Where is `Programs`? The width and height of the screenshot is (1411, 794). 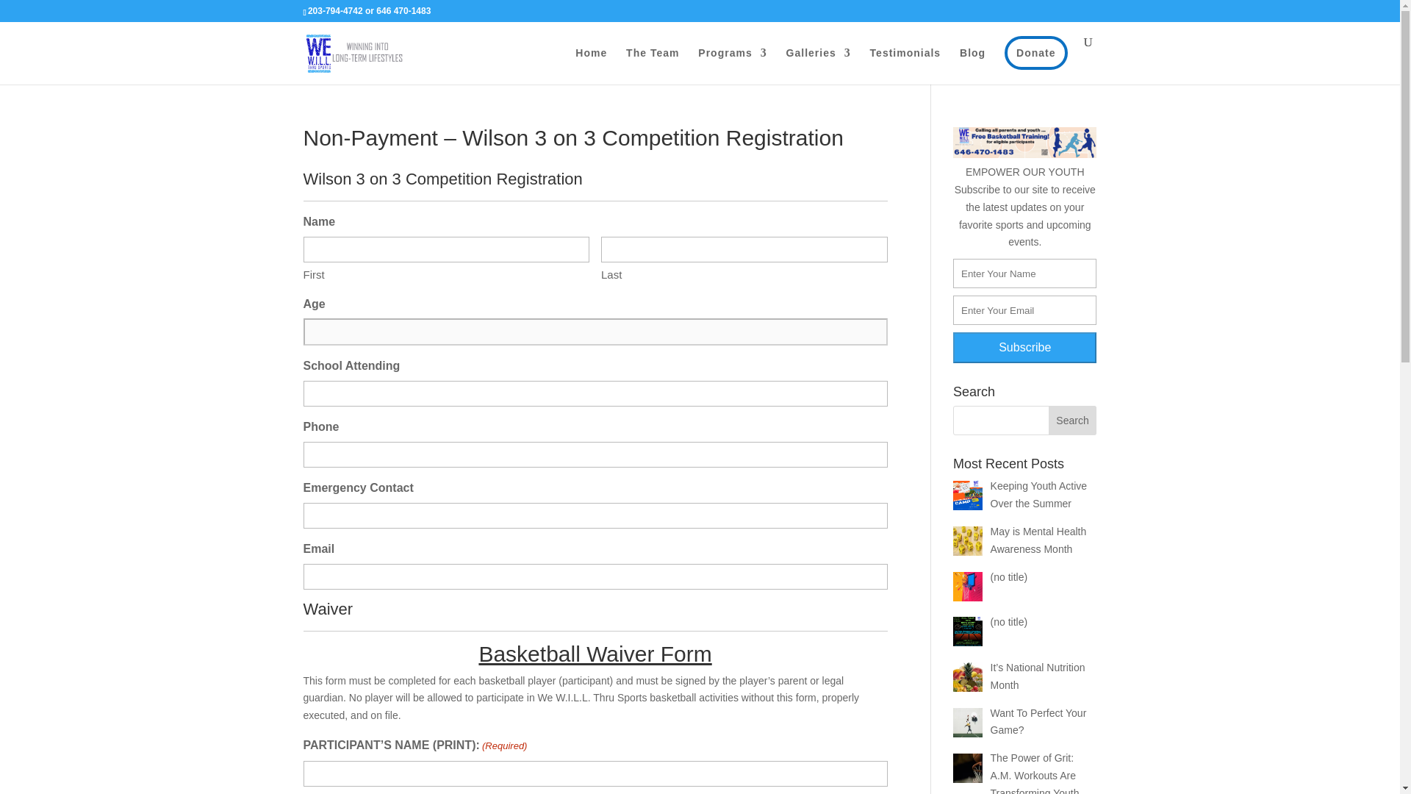 Programs is located at coordinates (732, 65).